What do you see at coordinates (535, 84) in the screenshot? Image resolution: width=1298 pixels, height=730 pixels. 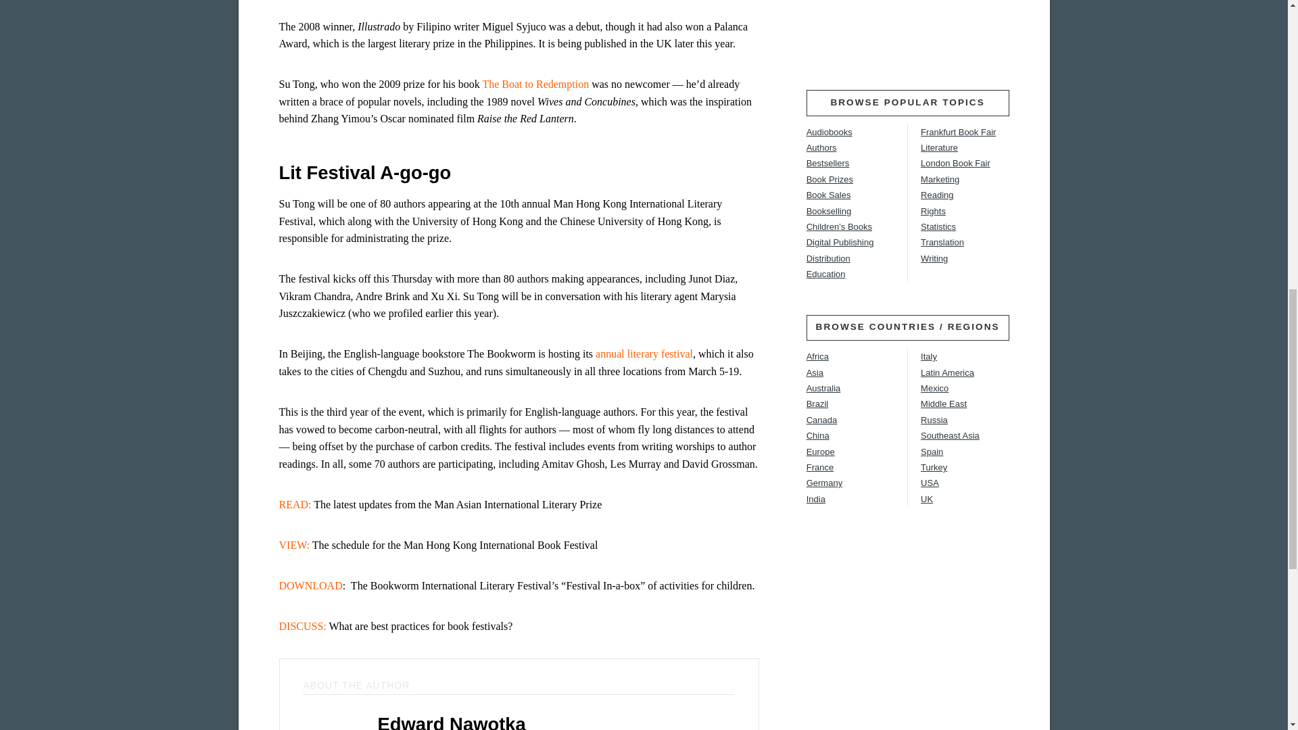 I see `The Boat to Redemption` at bounding box center [535, 84].